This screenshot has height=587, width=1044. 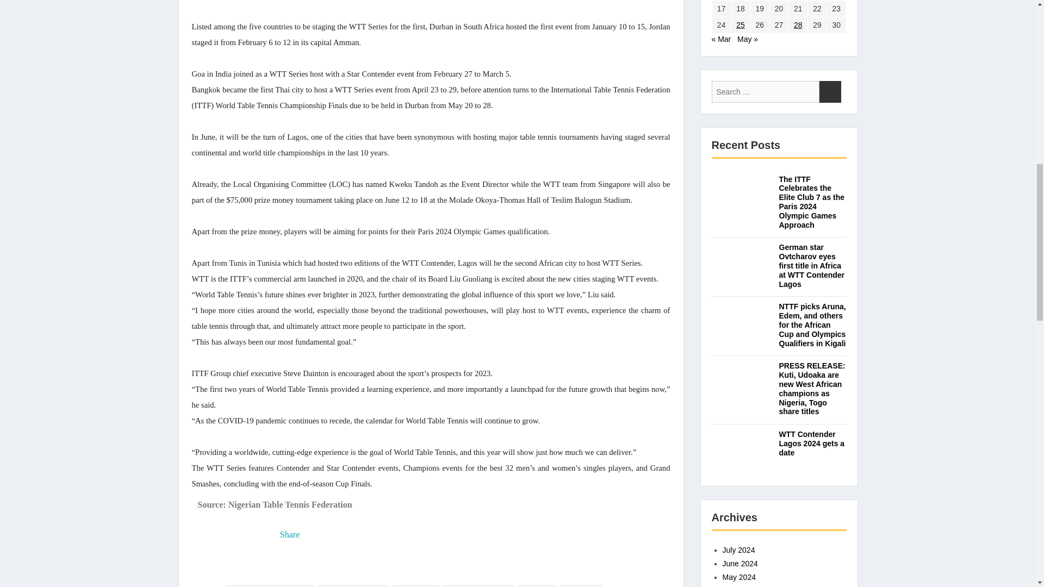 I want to click on Share, so click(x=289, y=535).